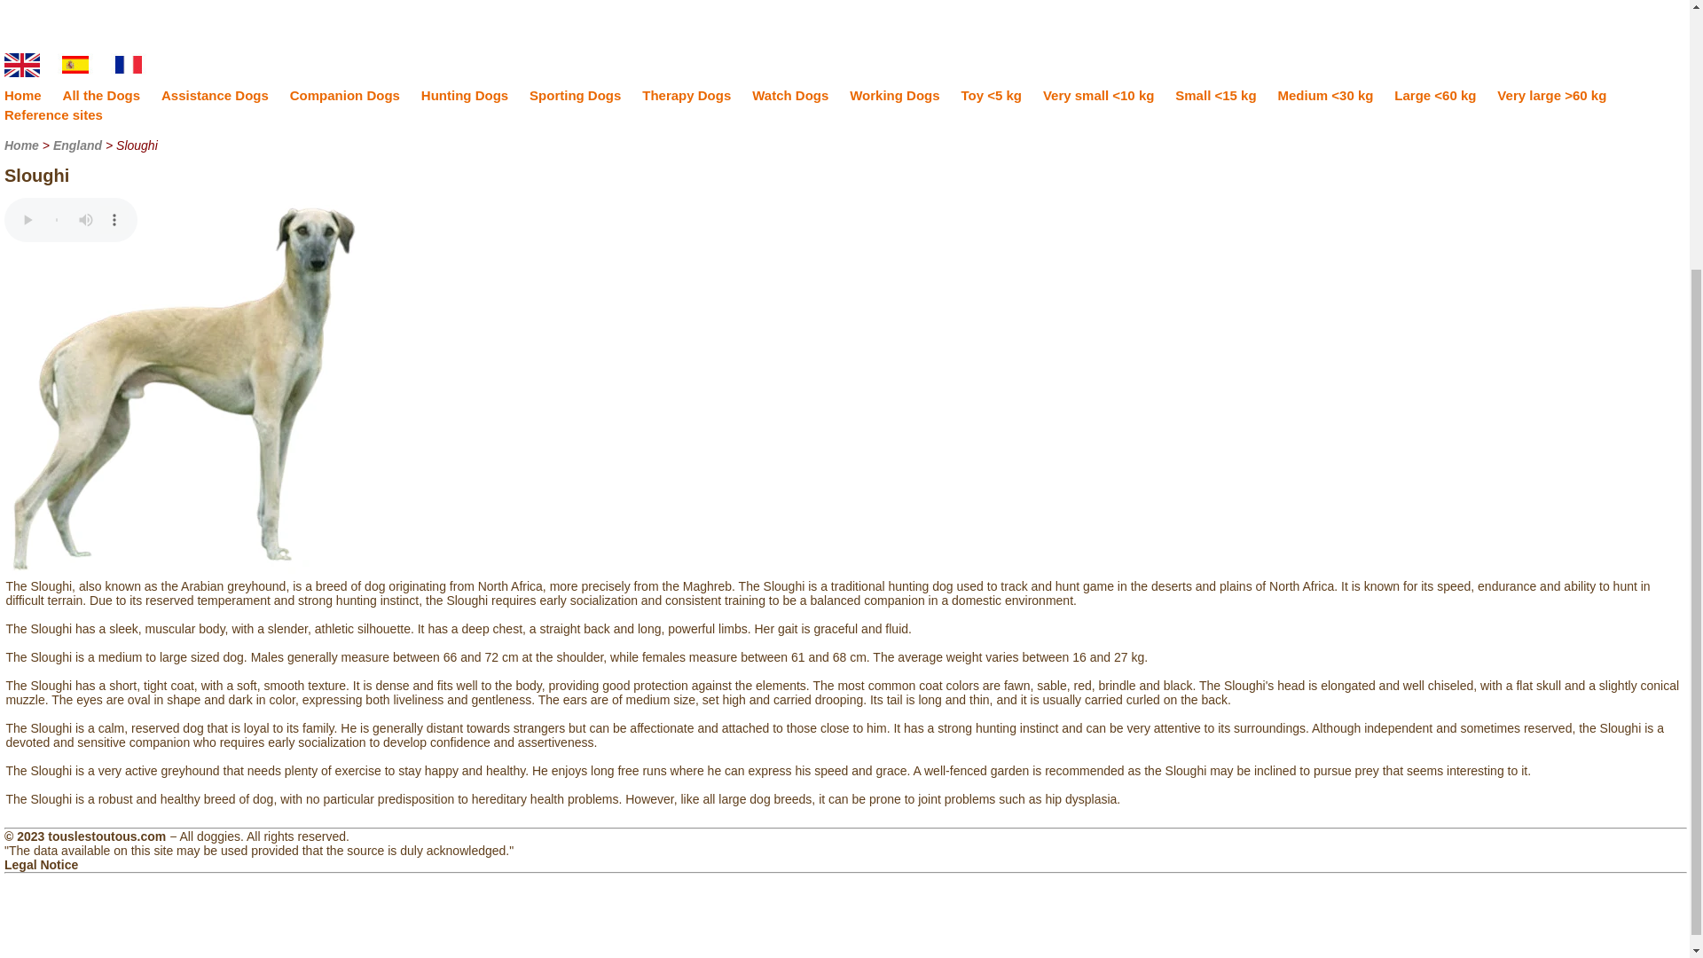  Describe the element at coordinates (575, 95) in the screenshot. I see `Sporting Dogs` at that location.